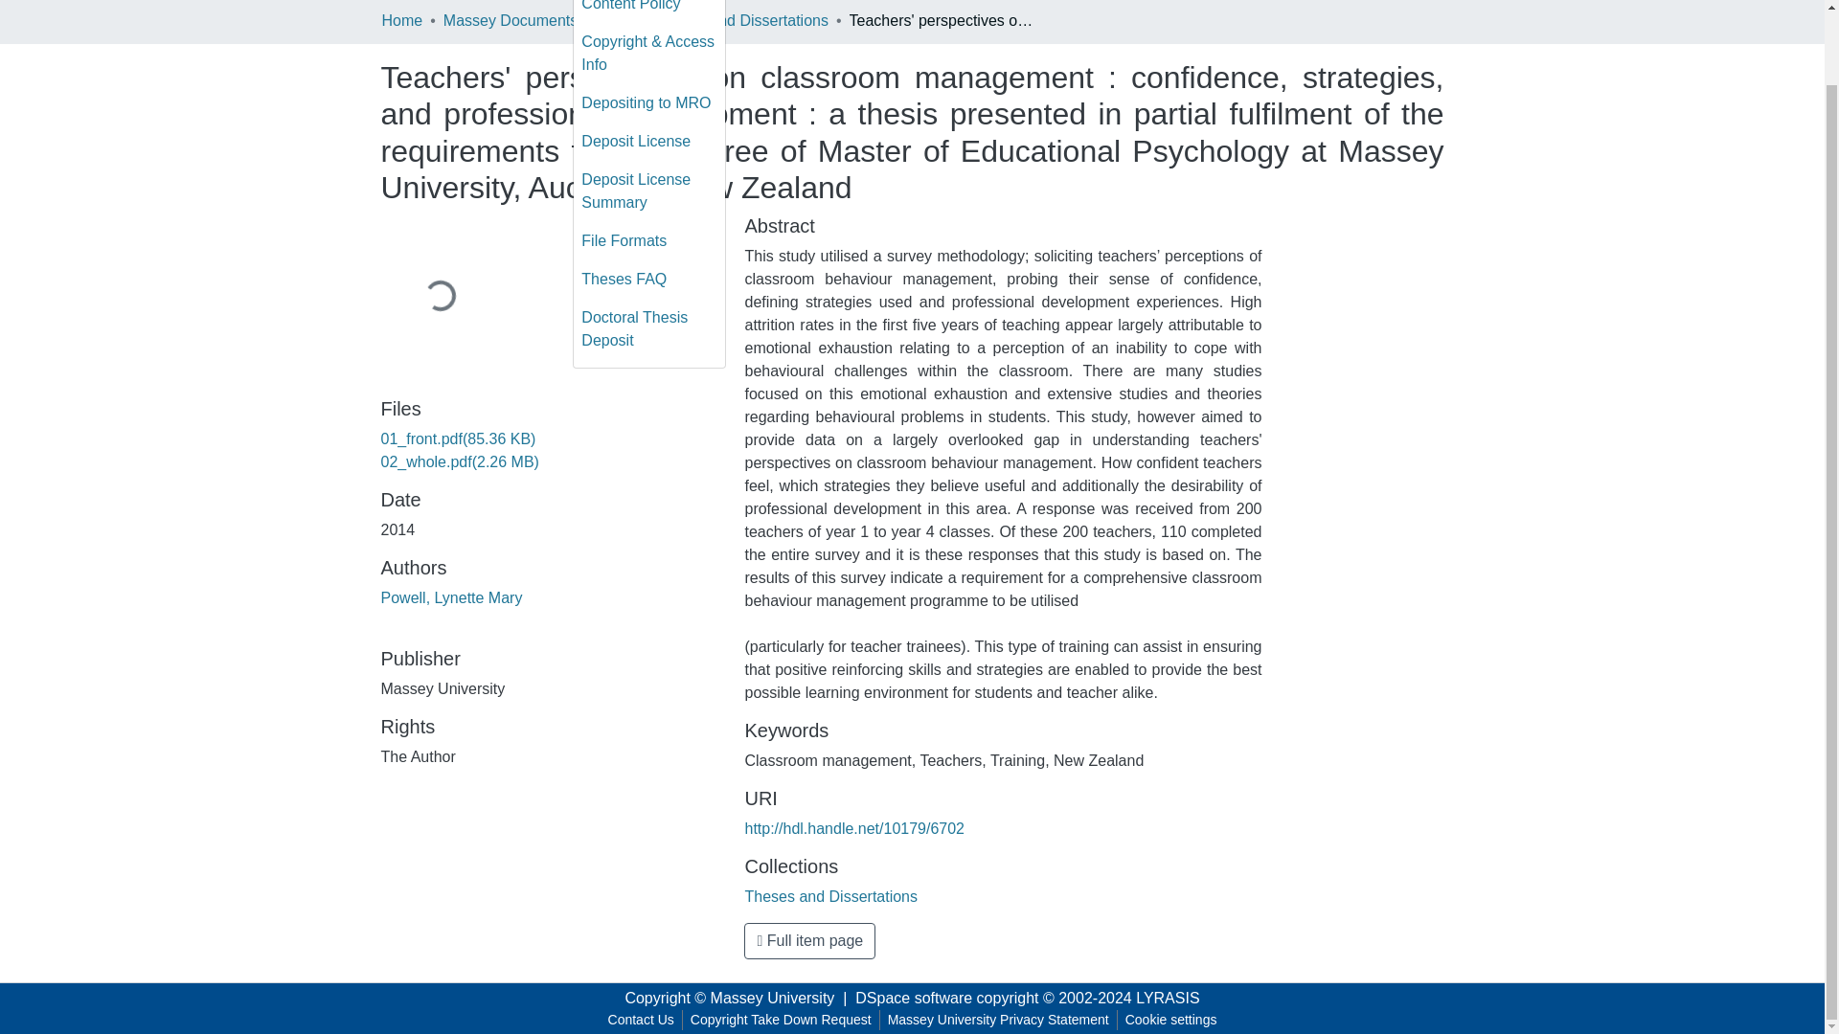 The image size is (1839, 1034). I want to click on DSpace software, so click(914, 998).